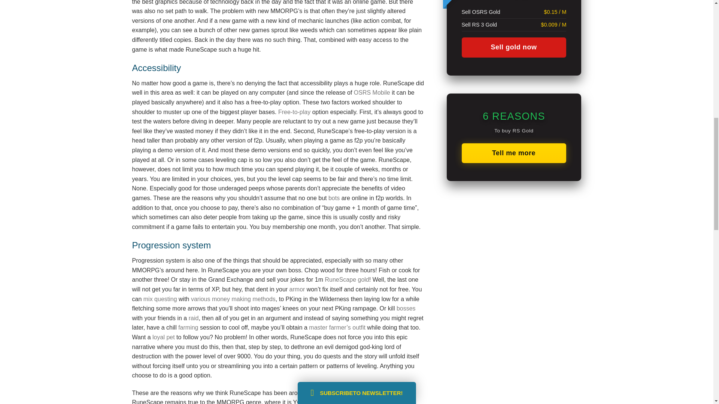 This screenshot has width=719, height=404. Describe the element at coordinates (194, 318) in the screenshot. I see `raid` at that location.